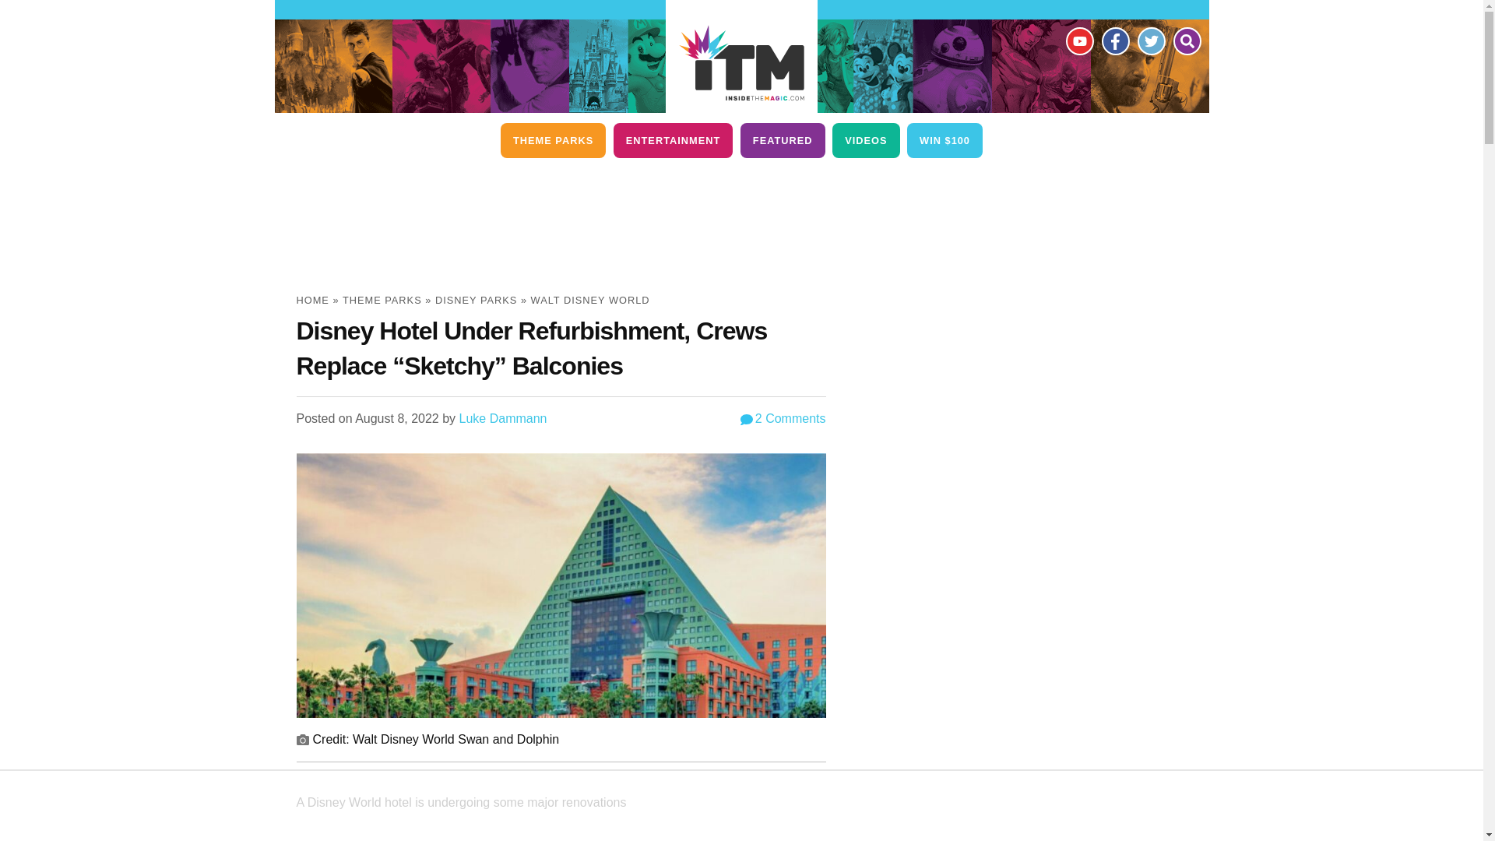 The height and width of the screenshot is (841, 1495). What do you see at coordinates (1078, 40) in the screenshot?
I see `YouTube` at bounding box center [1078, 40].